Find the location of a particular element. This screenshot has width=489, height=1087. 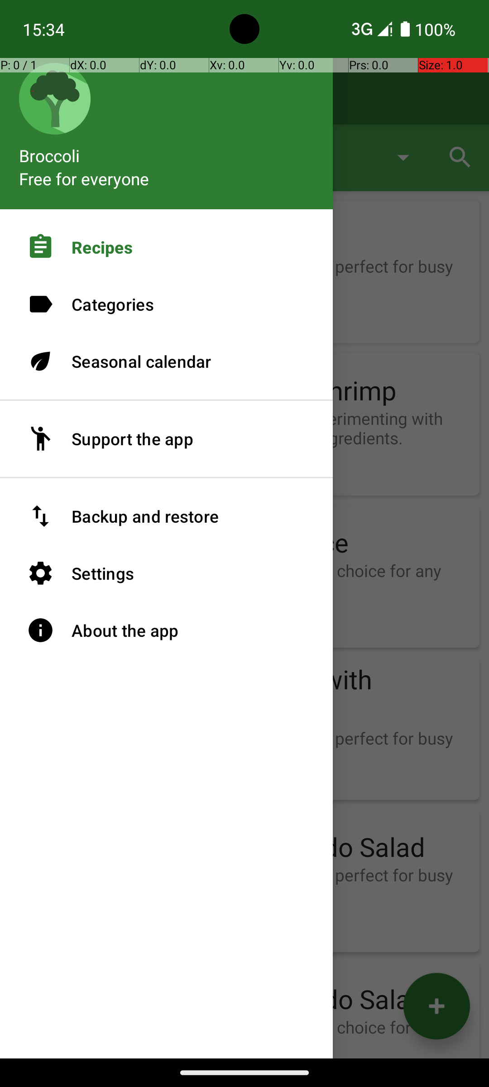

Free for everyone is located at coordinates (84, 178).